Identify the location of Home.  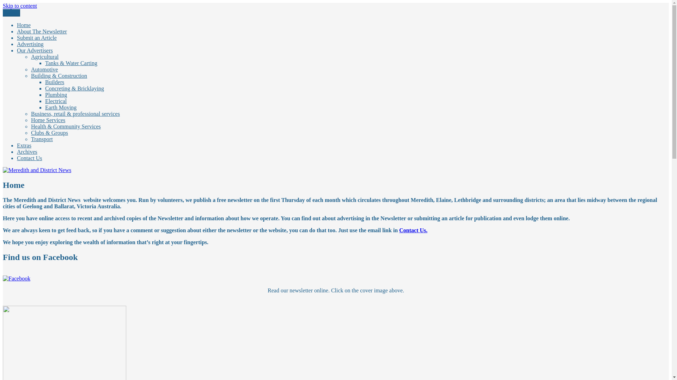
(24, 25).